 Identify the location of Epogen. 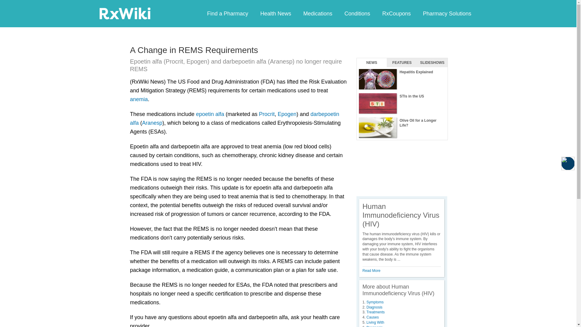
(287, 114).